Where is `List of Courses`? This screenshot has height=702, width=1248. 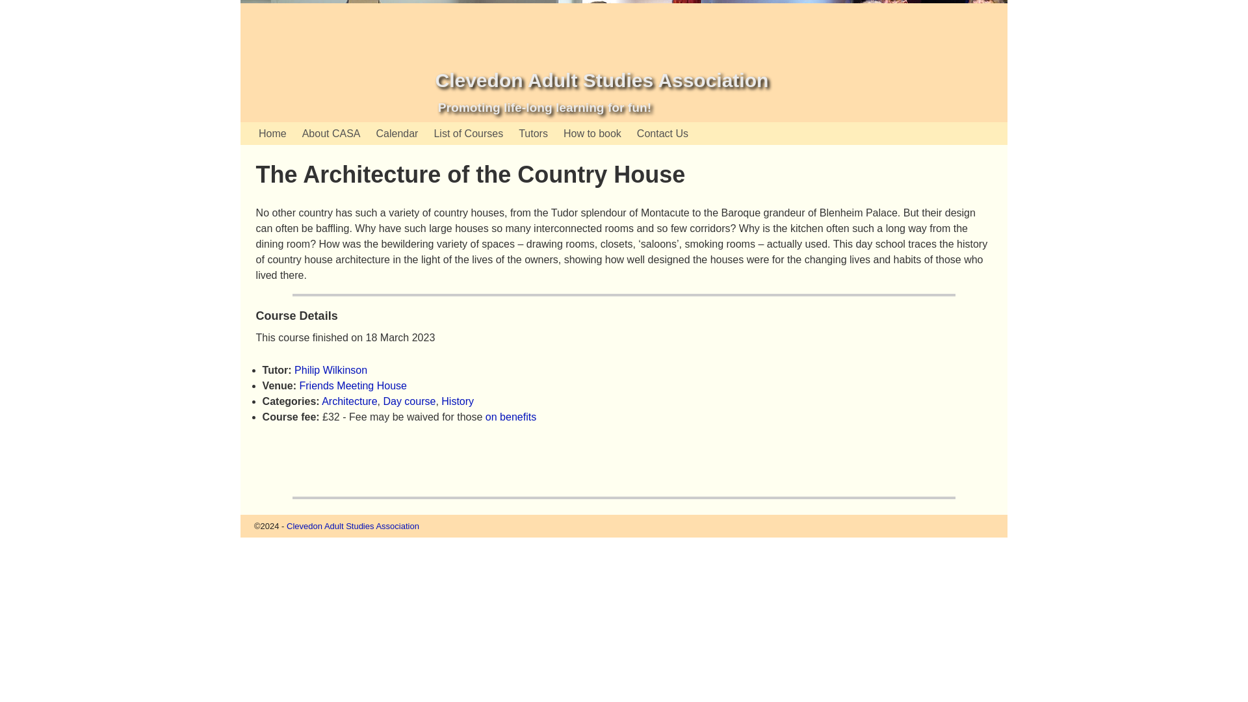 List of Courses is located at coordinates (468, 133).